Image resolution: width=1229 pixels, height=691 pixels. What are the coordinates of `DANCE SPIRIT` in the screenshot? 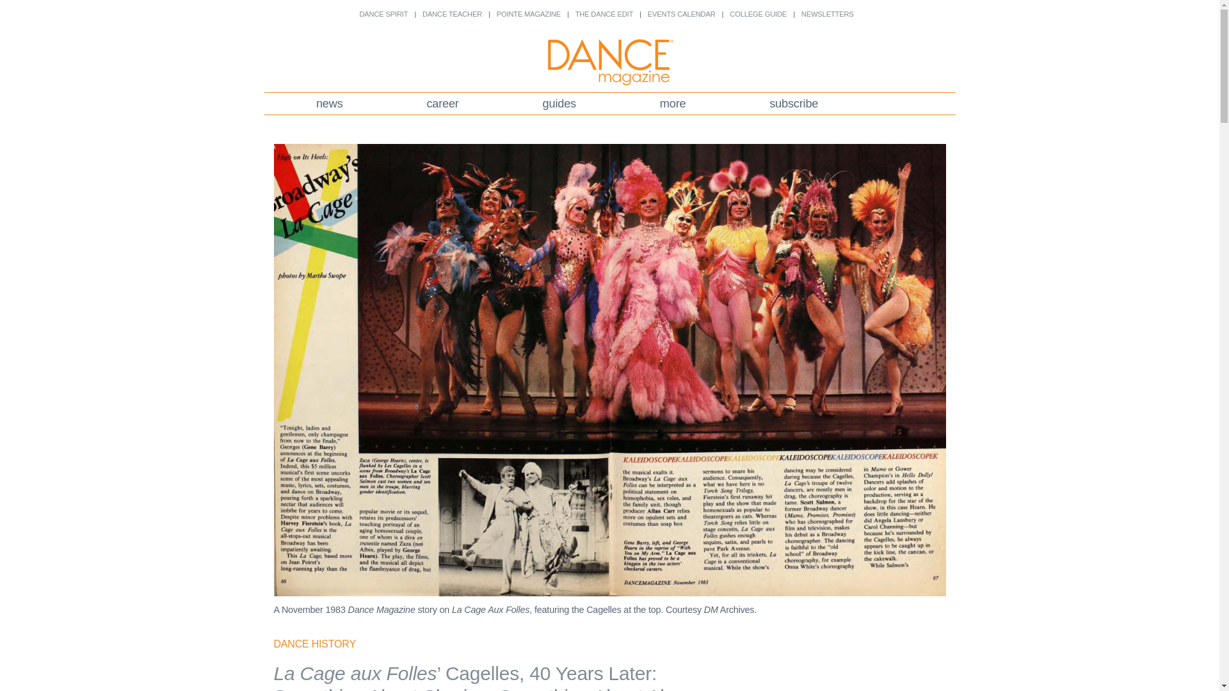 It's located at (383, 14).